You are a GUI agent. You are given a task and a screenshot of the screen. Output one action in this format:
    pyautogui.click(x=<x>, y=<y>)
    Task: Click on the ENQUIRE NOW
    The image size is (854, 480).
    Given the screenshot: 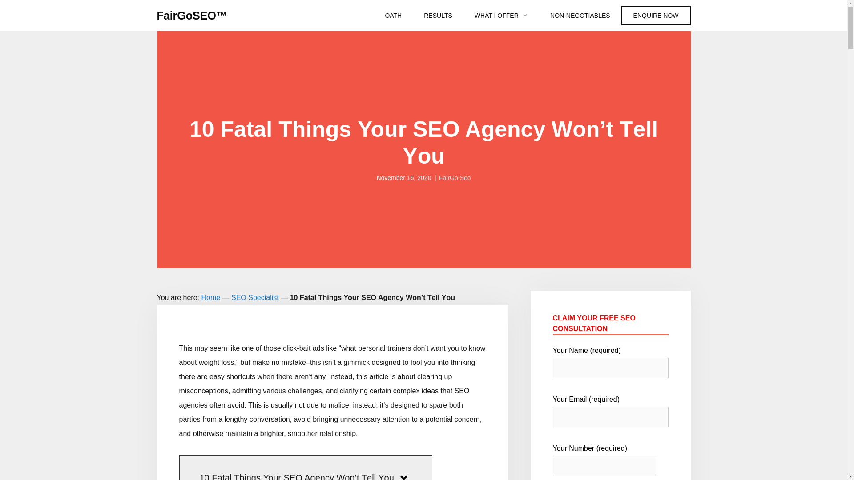 What is the action you would take?
    pyautogui.click(x=656, y=16)
    